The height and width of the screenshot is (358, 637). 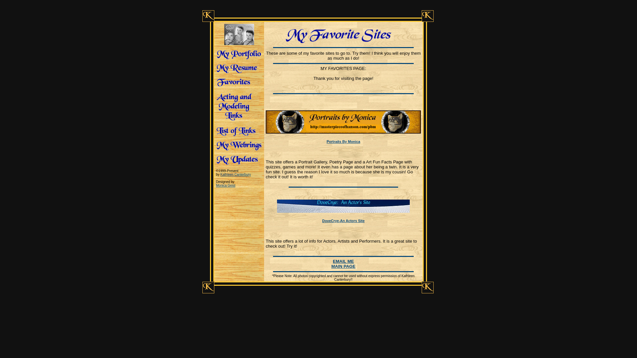 What do you see at coordinates (236, 174) in the screenshot?
I see `Kathleen Canterbury` at bounding box center [236, 174].